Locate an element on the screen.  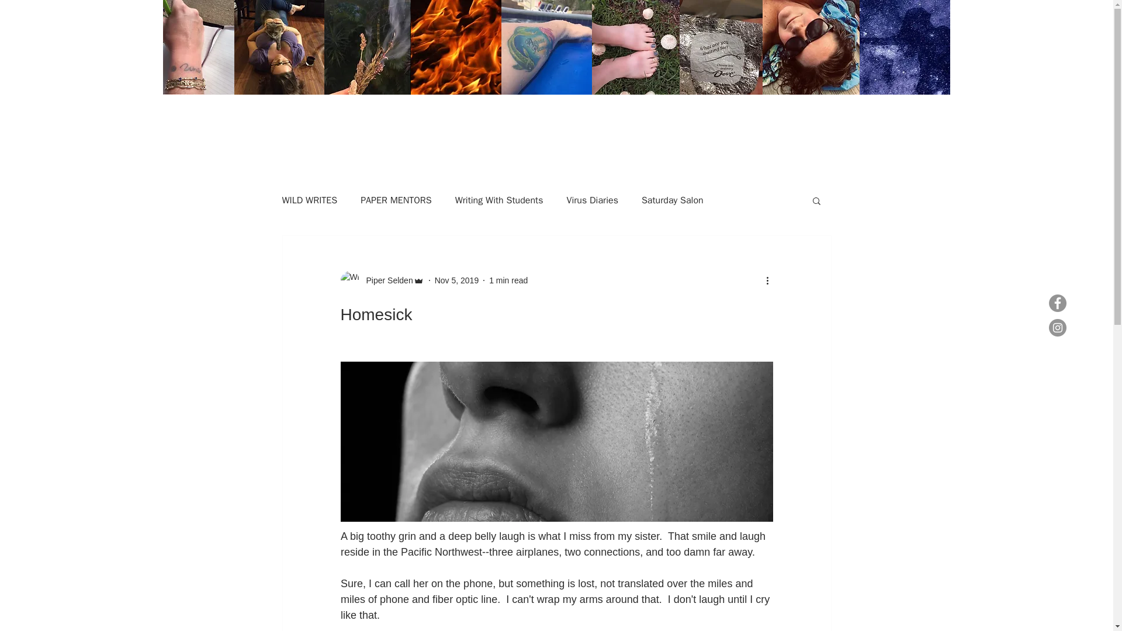
BIO is located at coordinates (625, 131).